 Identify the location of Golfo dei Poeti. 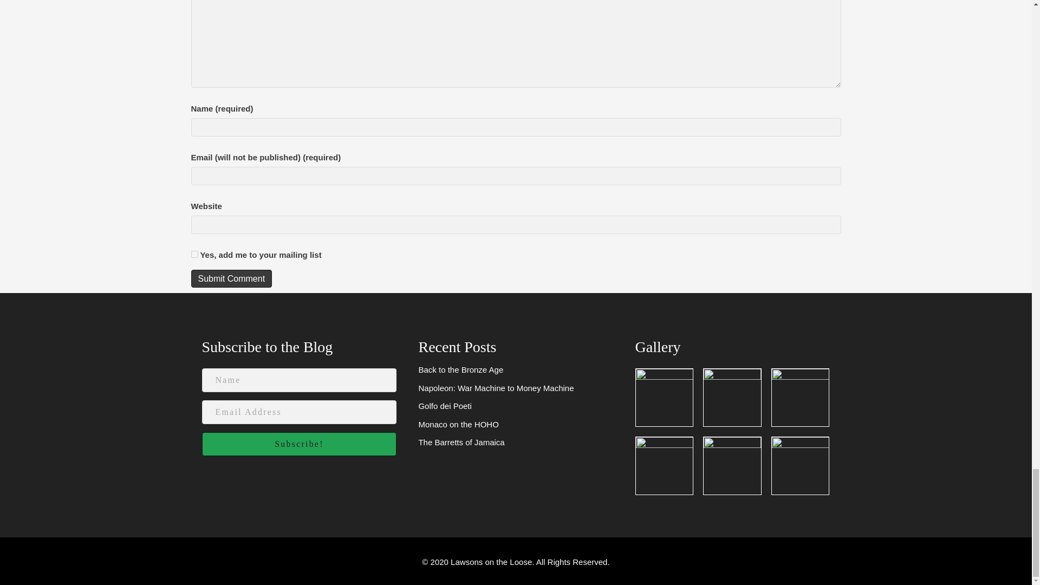
(444, 406).